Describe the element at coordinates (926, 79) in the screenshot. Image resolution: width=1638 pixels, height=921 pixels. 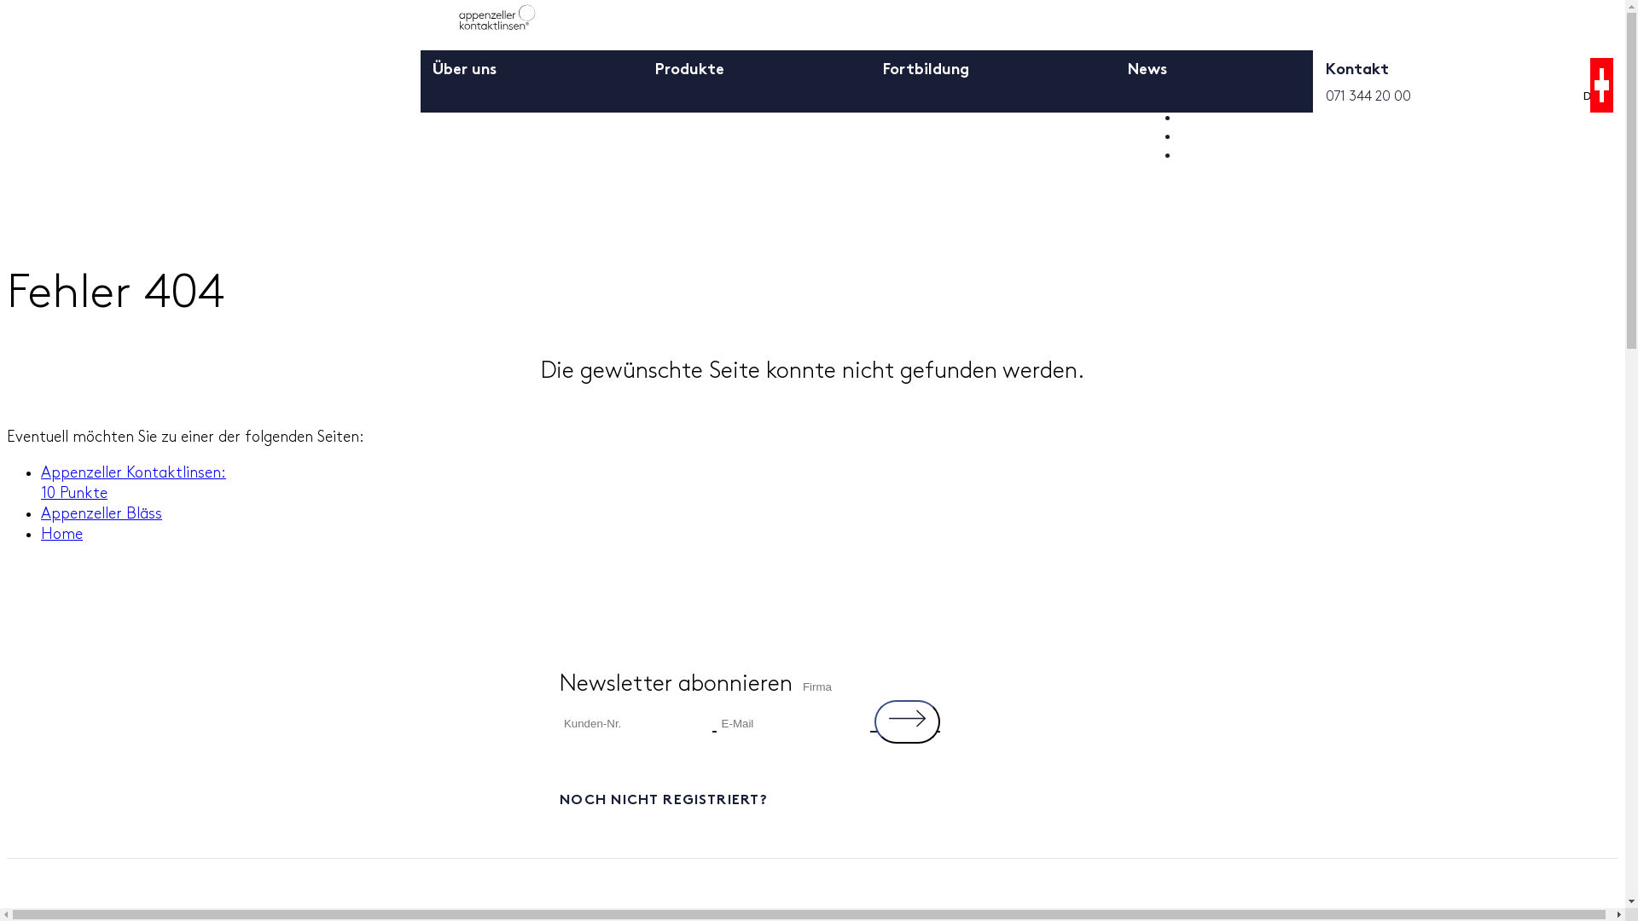
I see `Fortbildung` at that location.